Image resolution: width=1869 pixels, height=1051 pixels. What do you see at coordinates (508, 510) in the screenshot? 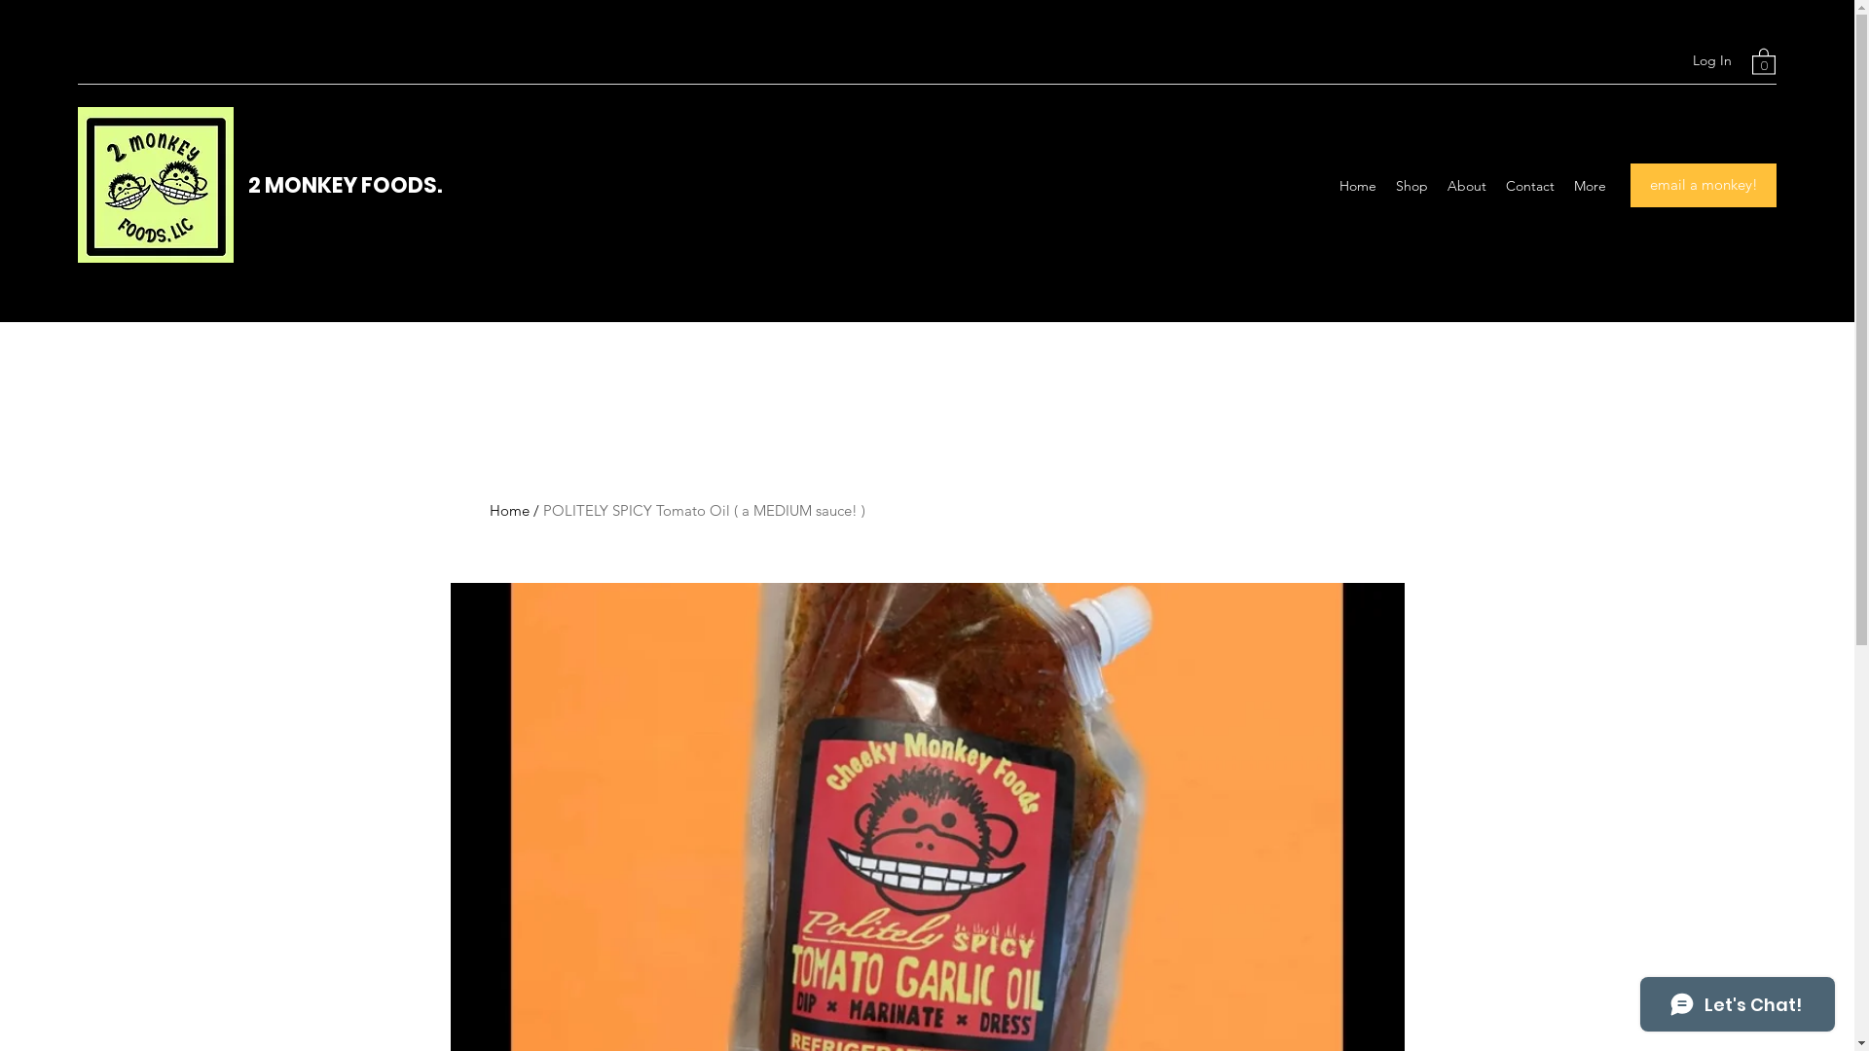
I see `Home` at bounding box center [508, 510].